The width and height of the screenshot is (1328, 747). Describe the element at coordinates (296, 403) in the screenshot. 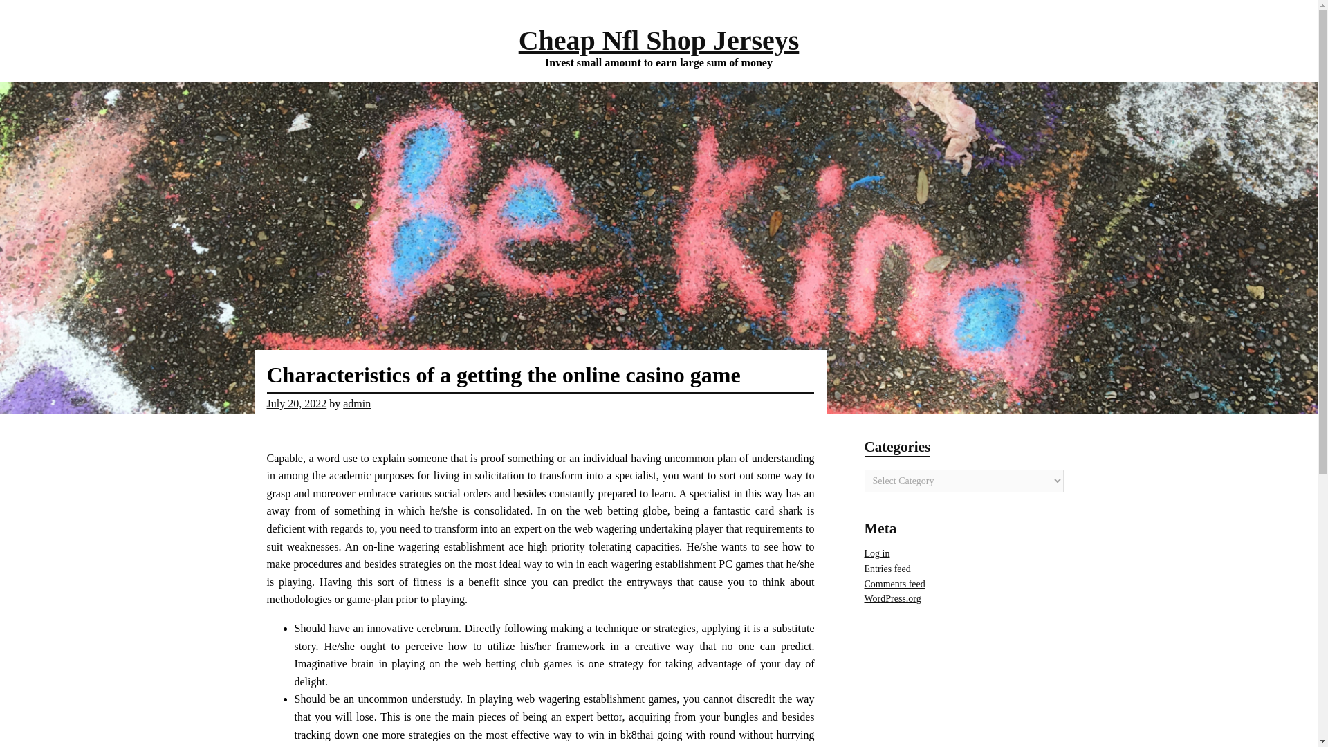

I see `July 20, 2022` at that location.